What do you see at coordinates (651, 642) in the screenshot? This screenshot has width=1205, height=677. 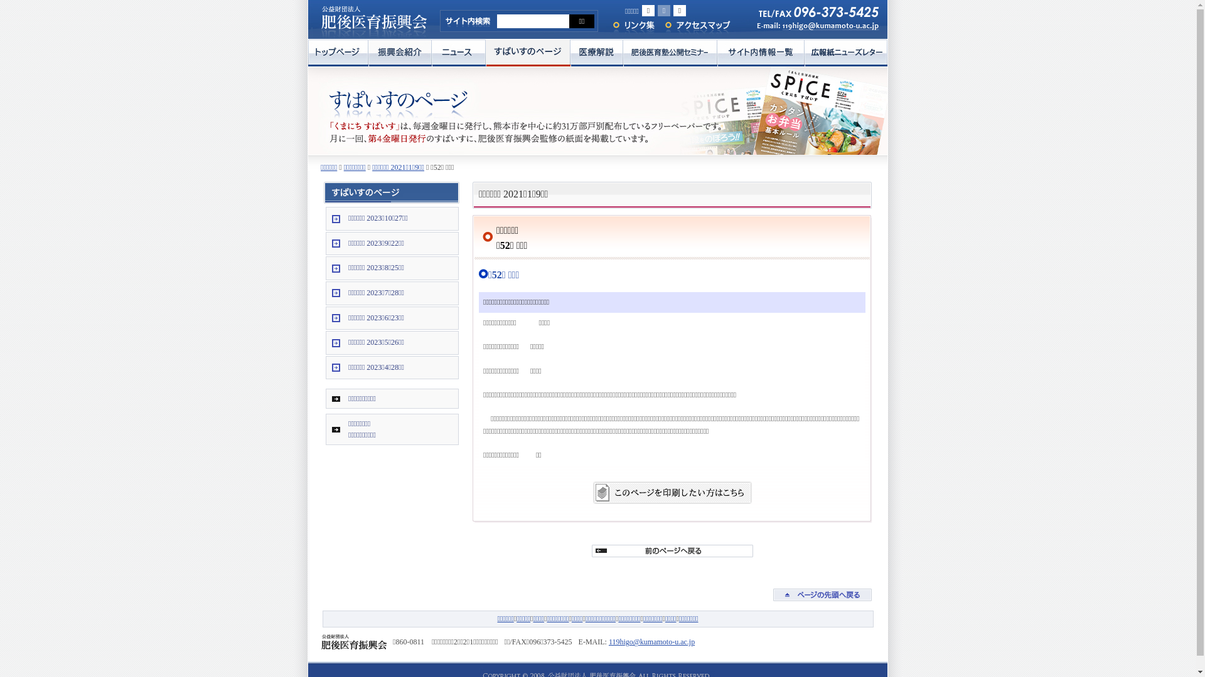 I see `119higo@kumamoto-u.ac.jp` at bounding box center [651, 642].